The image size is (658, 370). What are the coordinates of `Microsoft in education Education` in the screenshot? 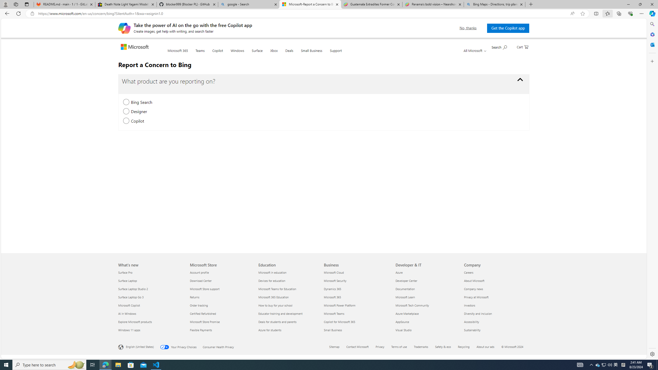 It's located at (273, 272).